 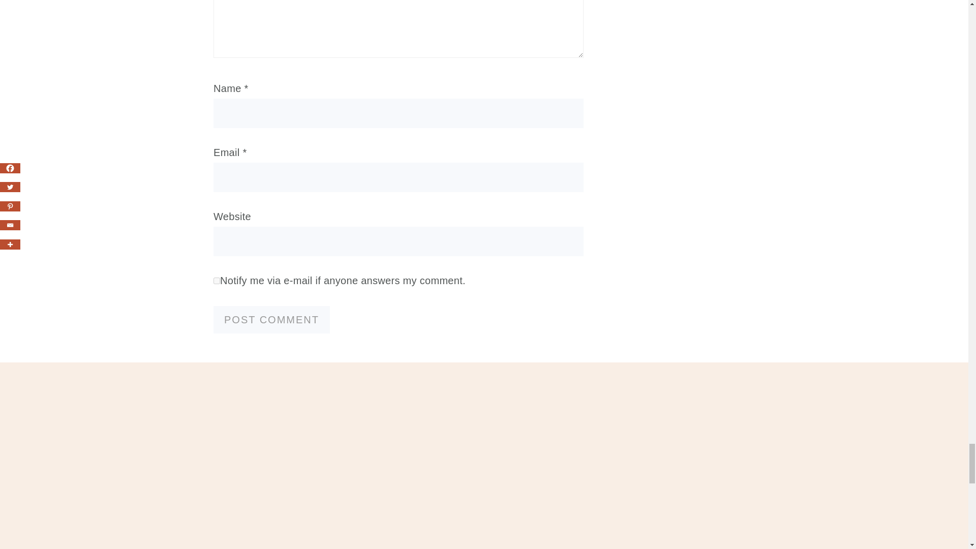 I want to click on Post Comment, so click(x=271, y=319).